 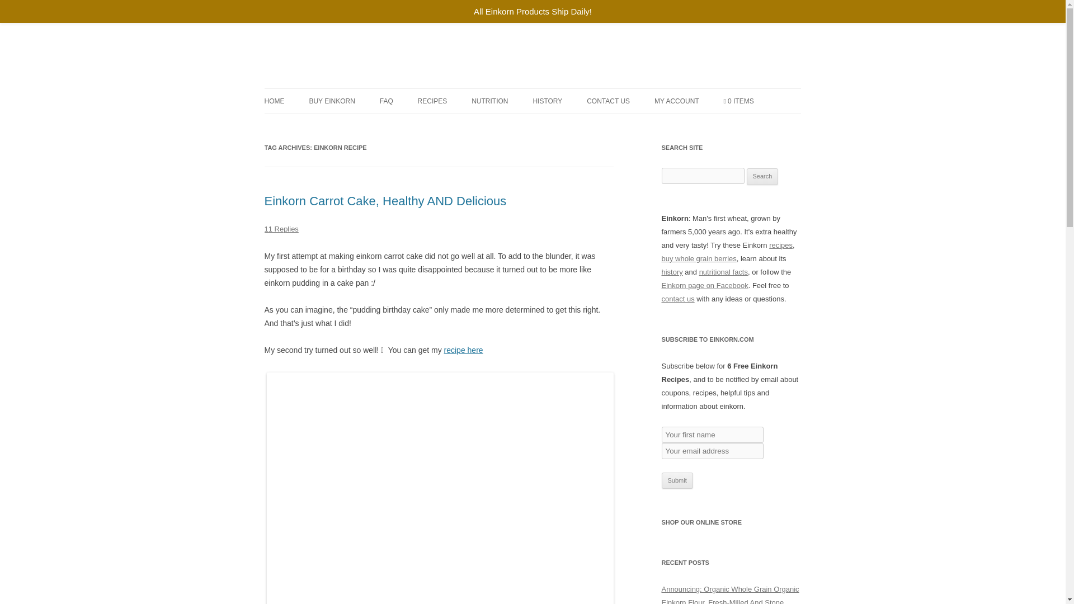 What do you see at coordinates (738, 101) in the screenshot?
I see `Start shopping` at bounding box center [738, 101].